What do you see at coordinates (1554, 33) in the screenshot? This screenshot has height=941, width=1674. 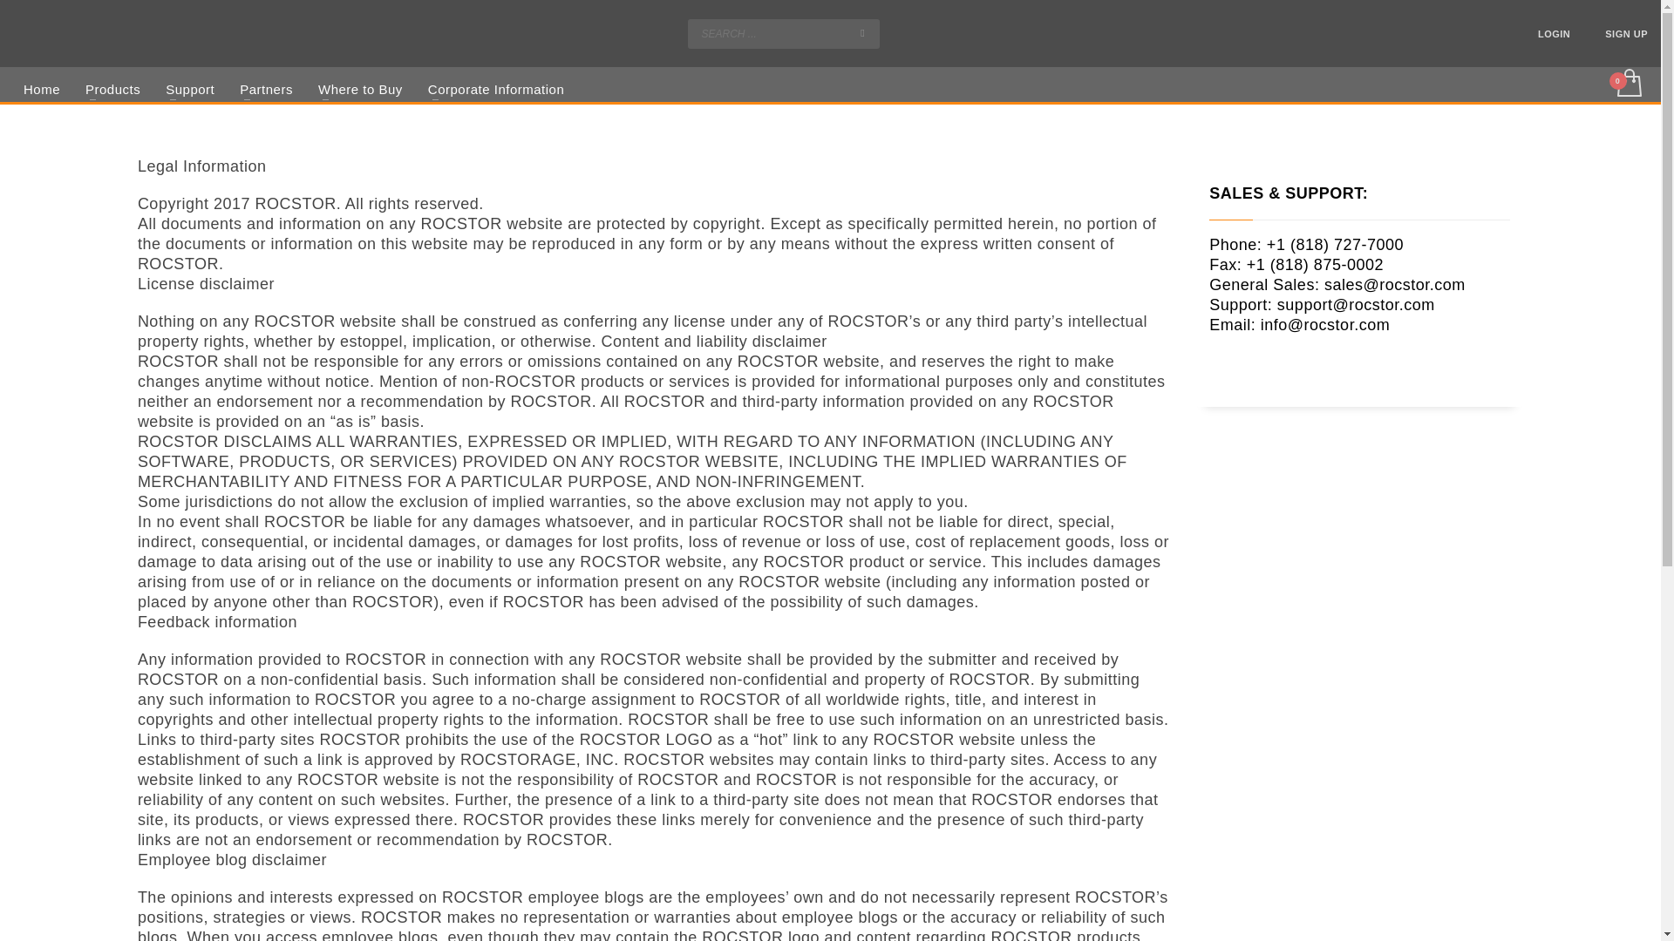 I see `LOGIN` at bounding box center [1554, 33].